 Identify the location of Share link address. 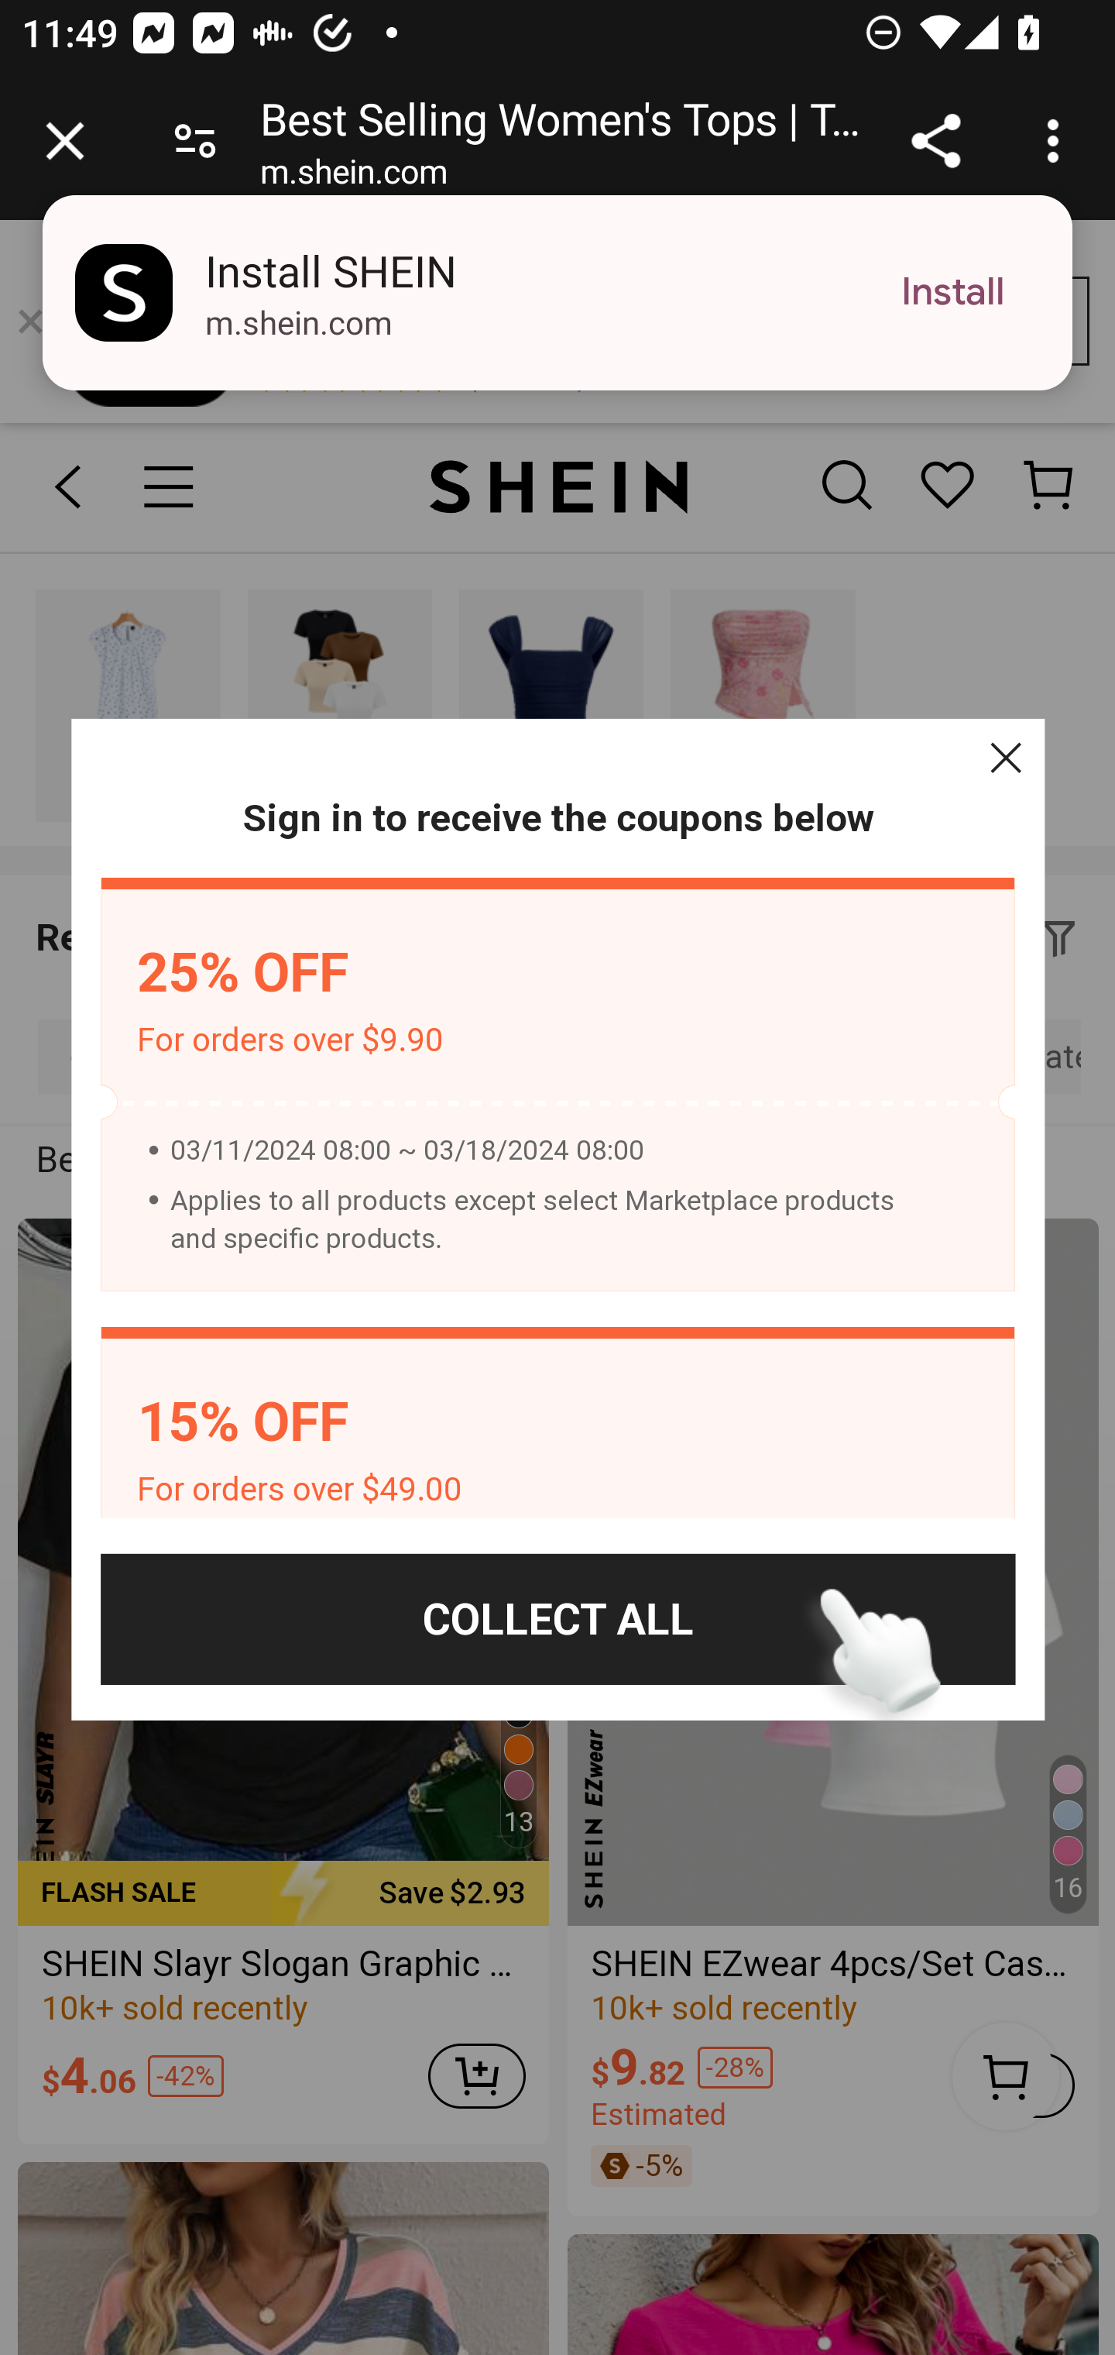
(935, 141).